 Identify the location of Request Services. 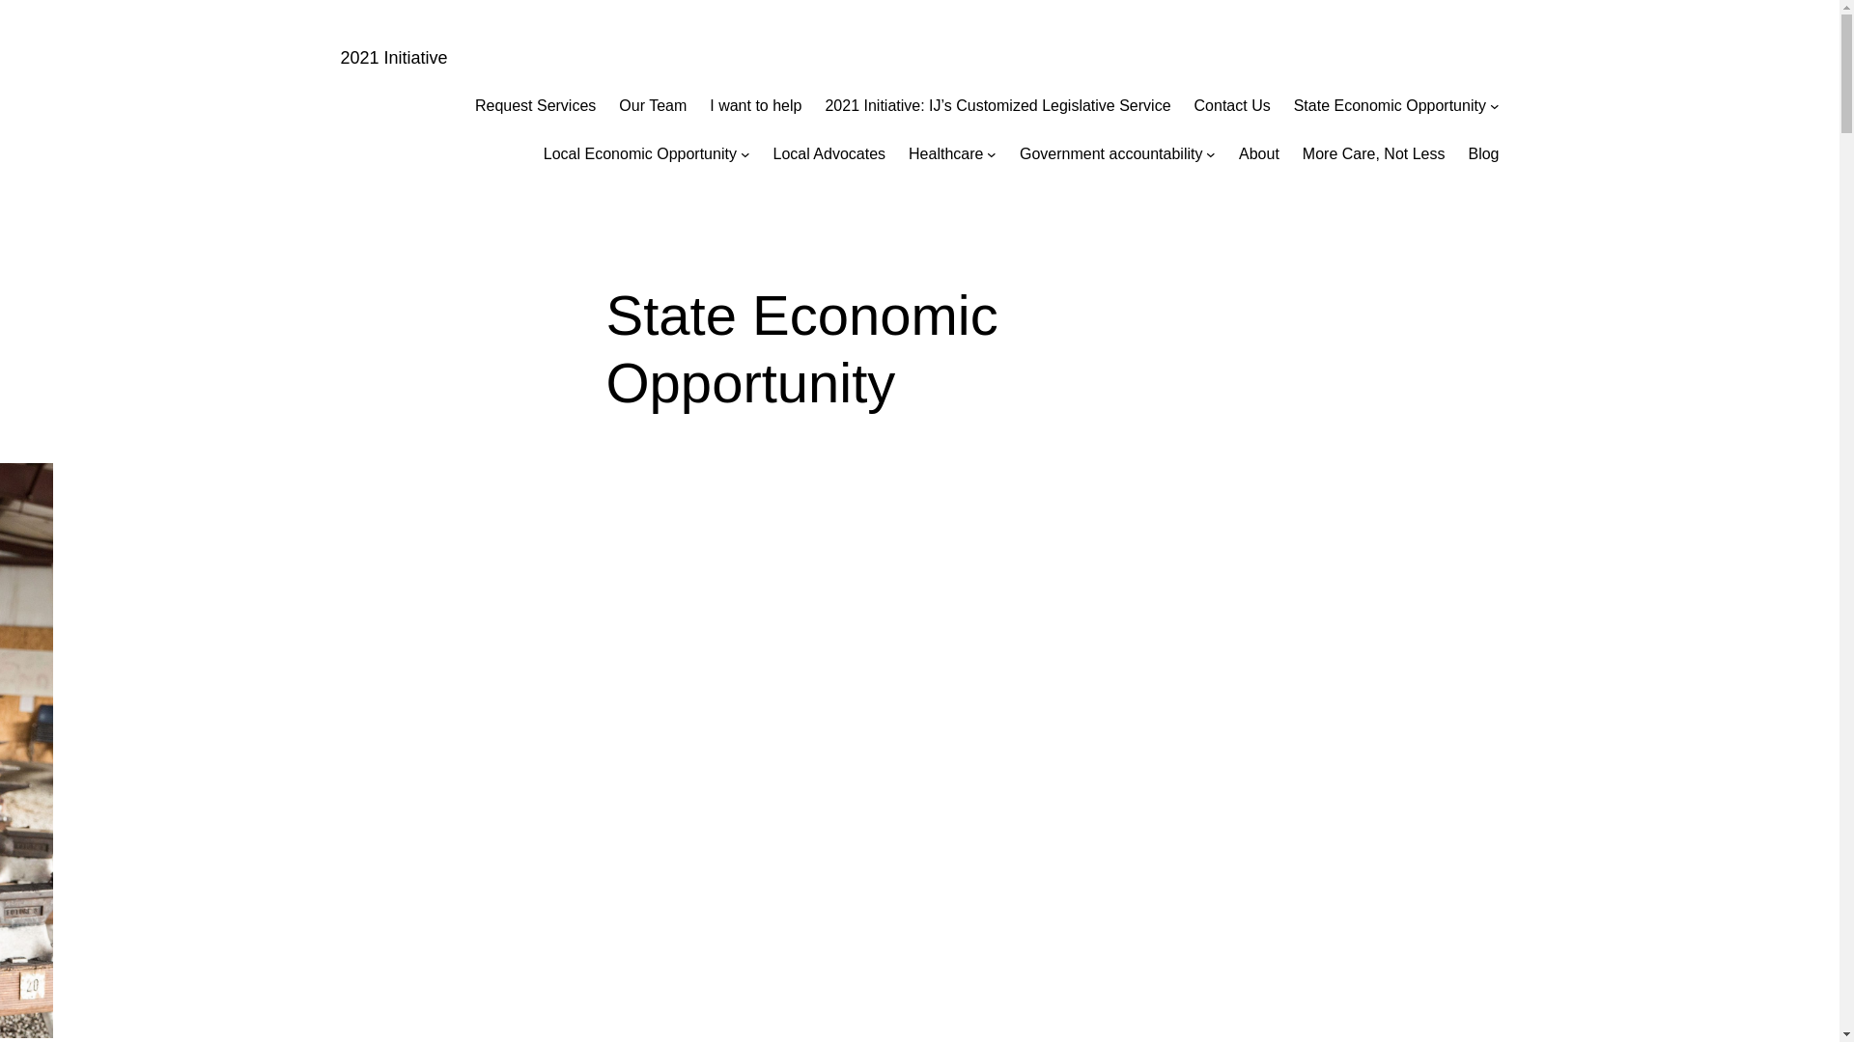
(535, 106).